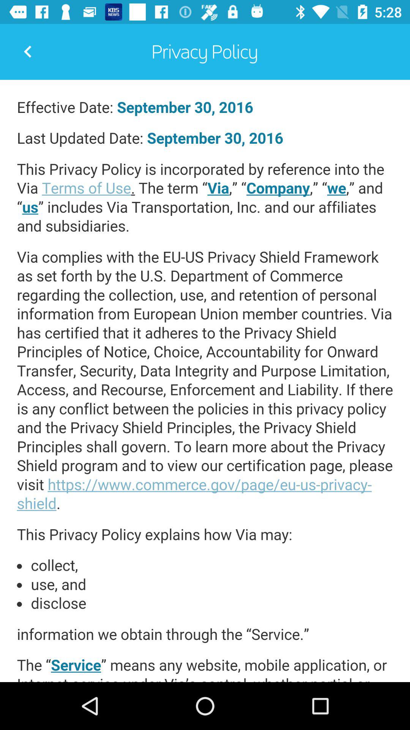 This screenshot has width=410, height=730. Describe the element at coordinates (205, 381) in the screenshot. I see `instruction icon` at that location.